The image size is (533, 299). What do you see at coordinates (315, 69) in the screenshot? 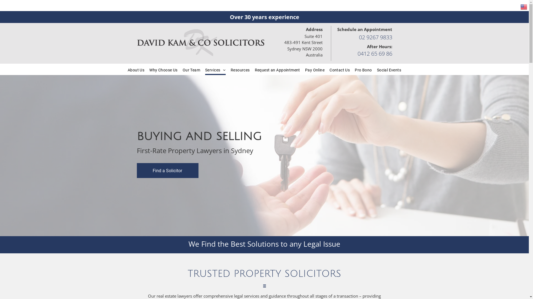
I see `Pay Online` at bounding box center [315, 69].